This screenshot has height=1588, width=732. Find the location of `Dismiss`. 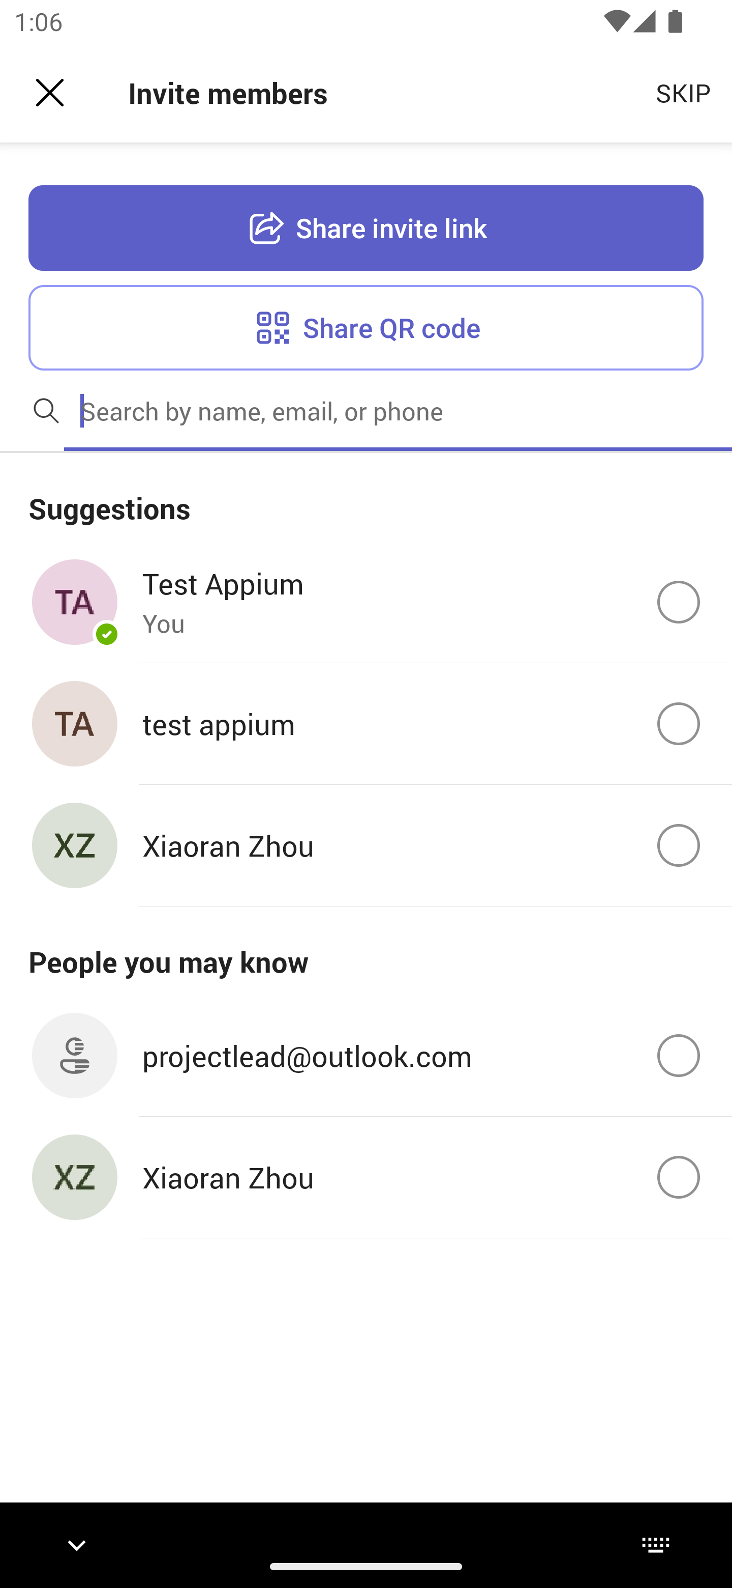

Dismiss is located at coordinates (50, 93).